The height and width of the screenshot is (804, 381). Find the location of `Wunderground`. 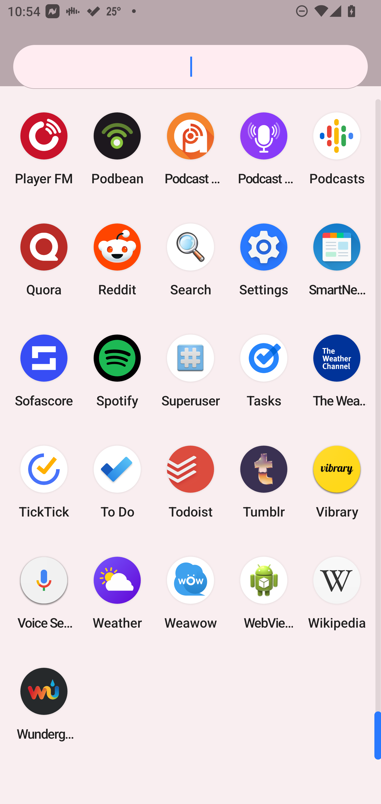

Wunderground is located at coordinates (44, 704).